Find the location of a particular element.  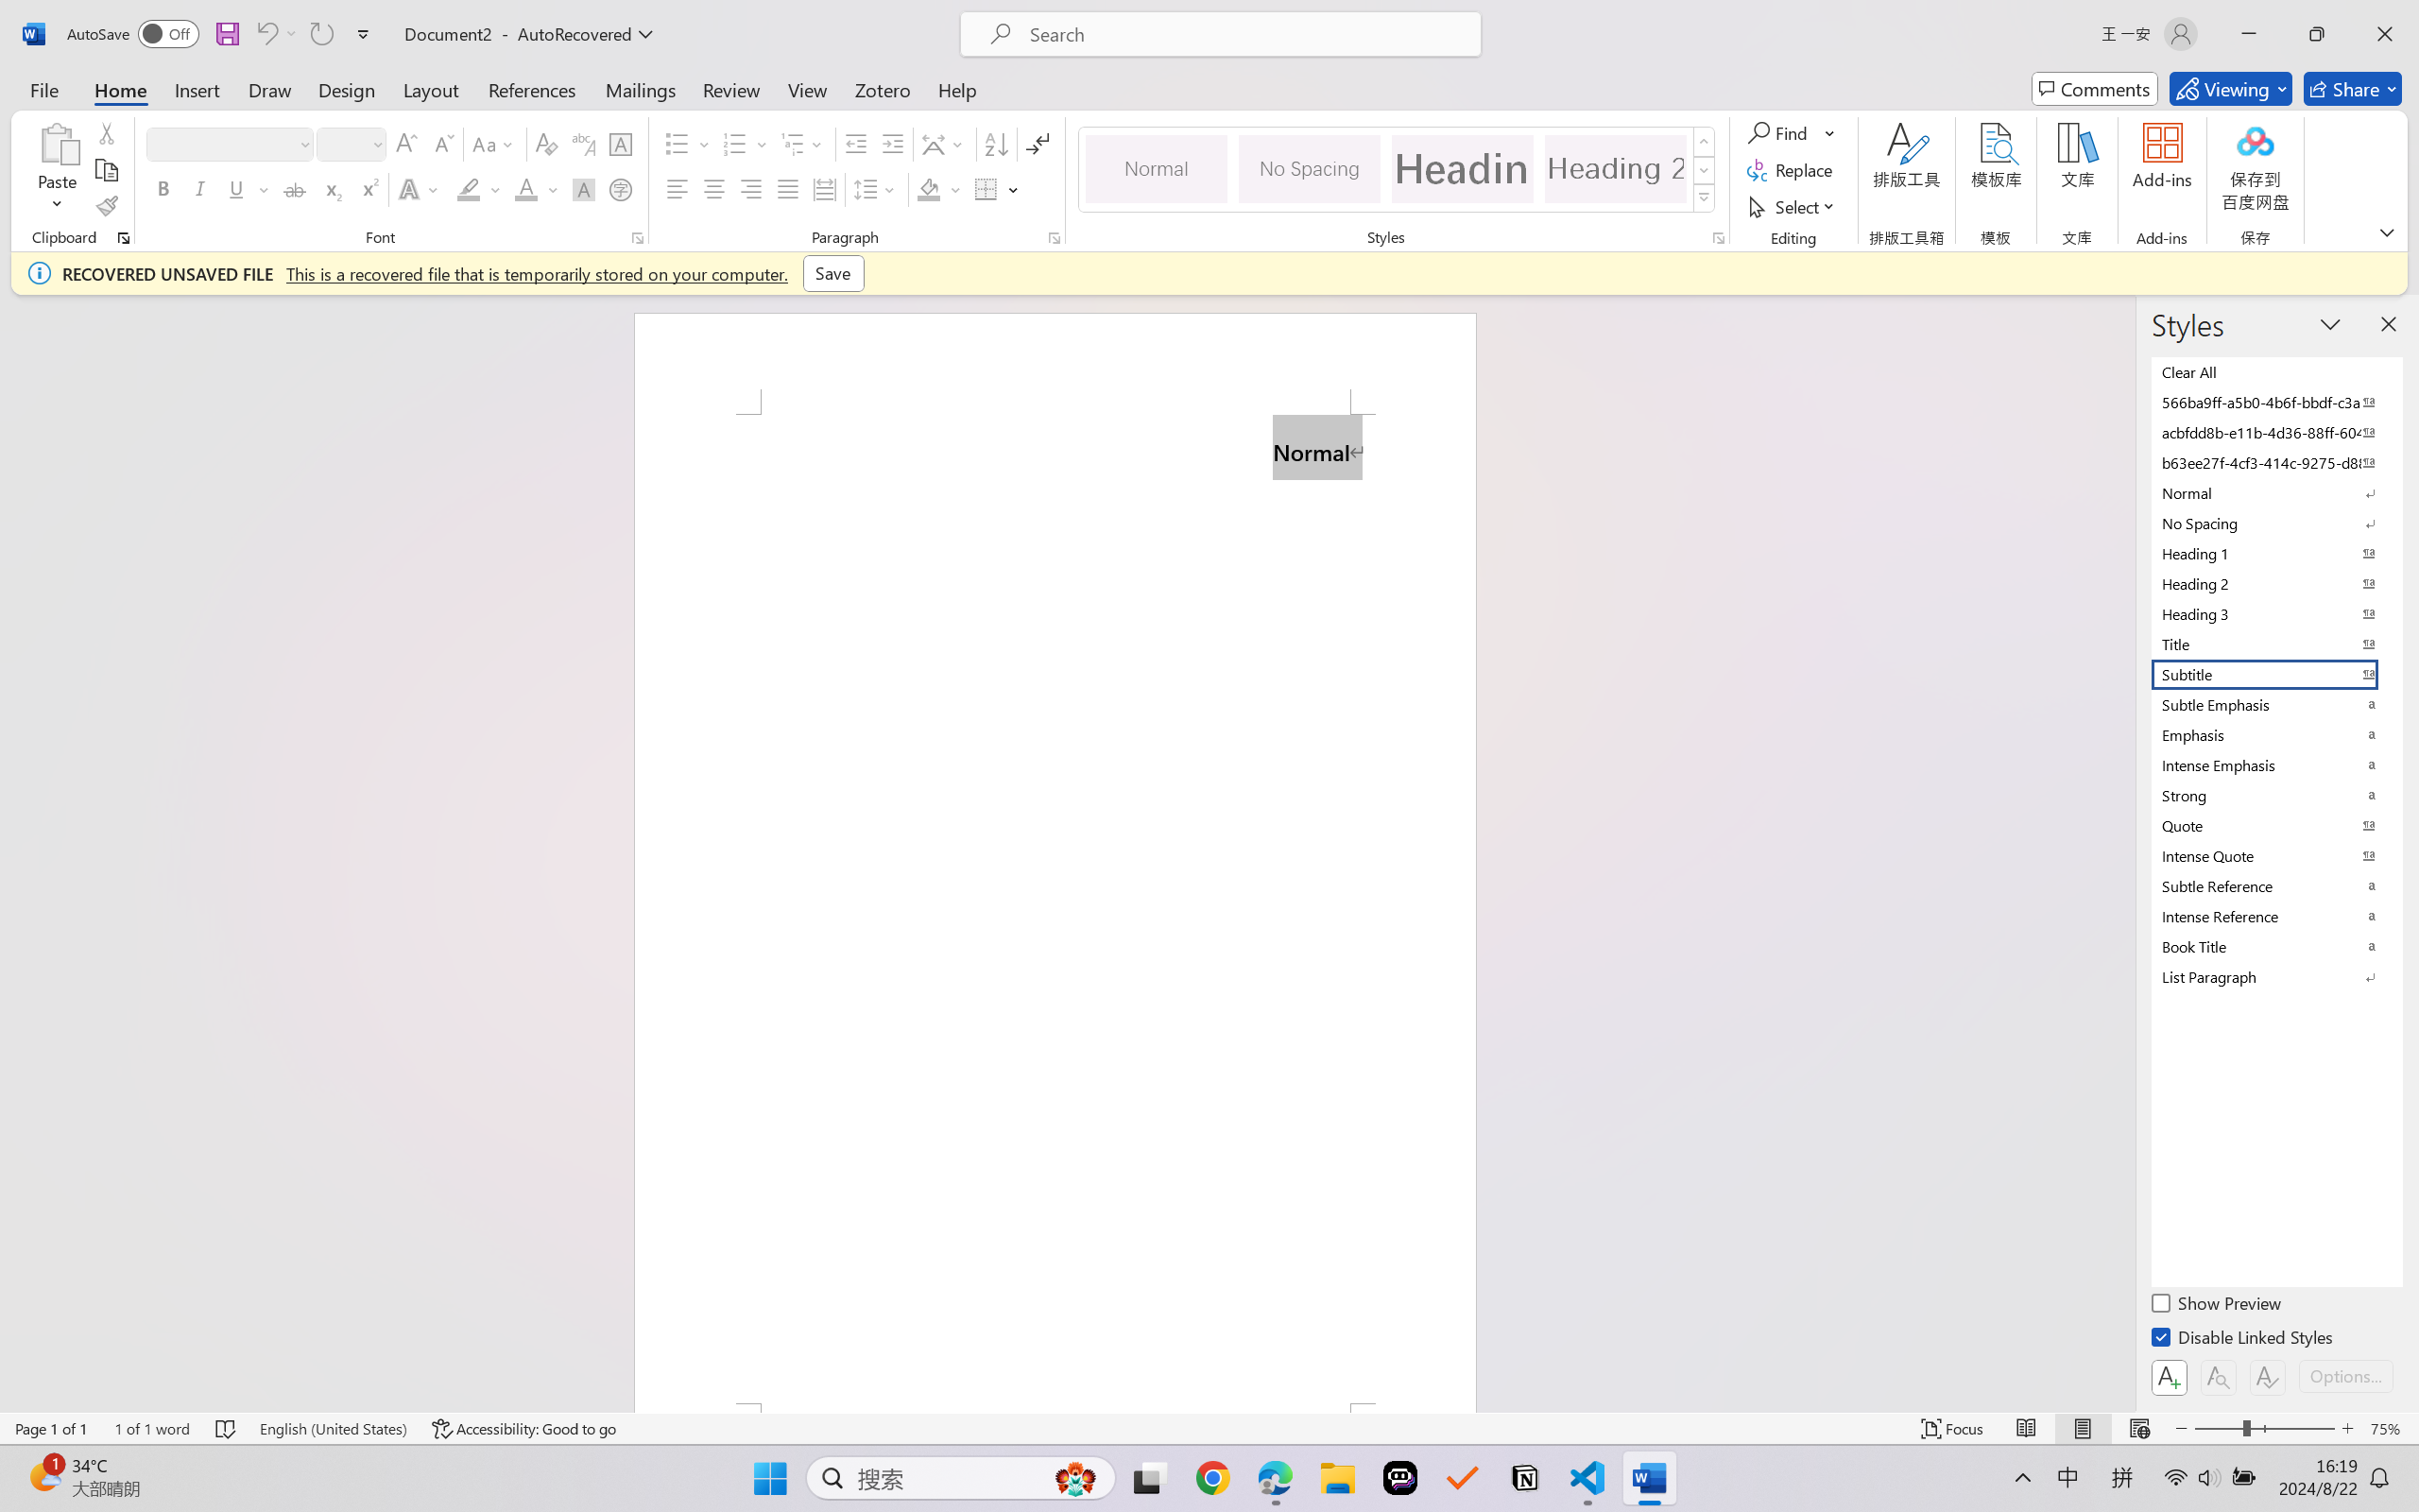

Show/Hide Editing Marks is located at coordinates (1038, 144).